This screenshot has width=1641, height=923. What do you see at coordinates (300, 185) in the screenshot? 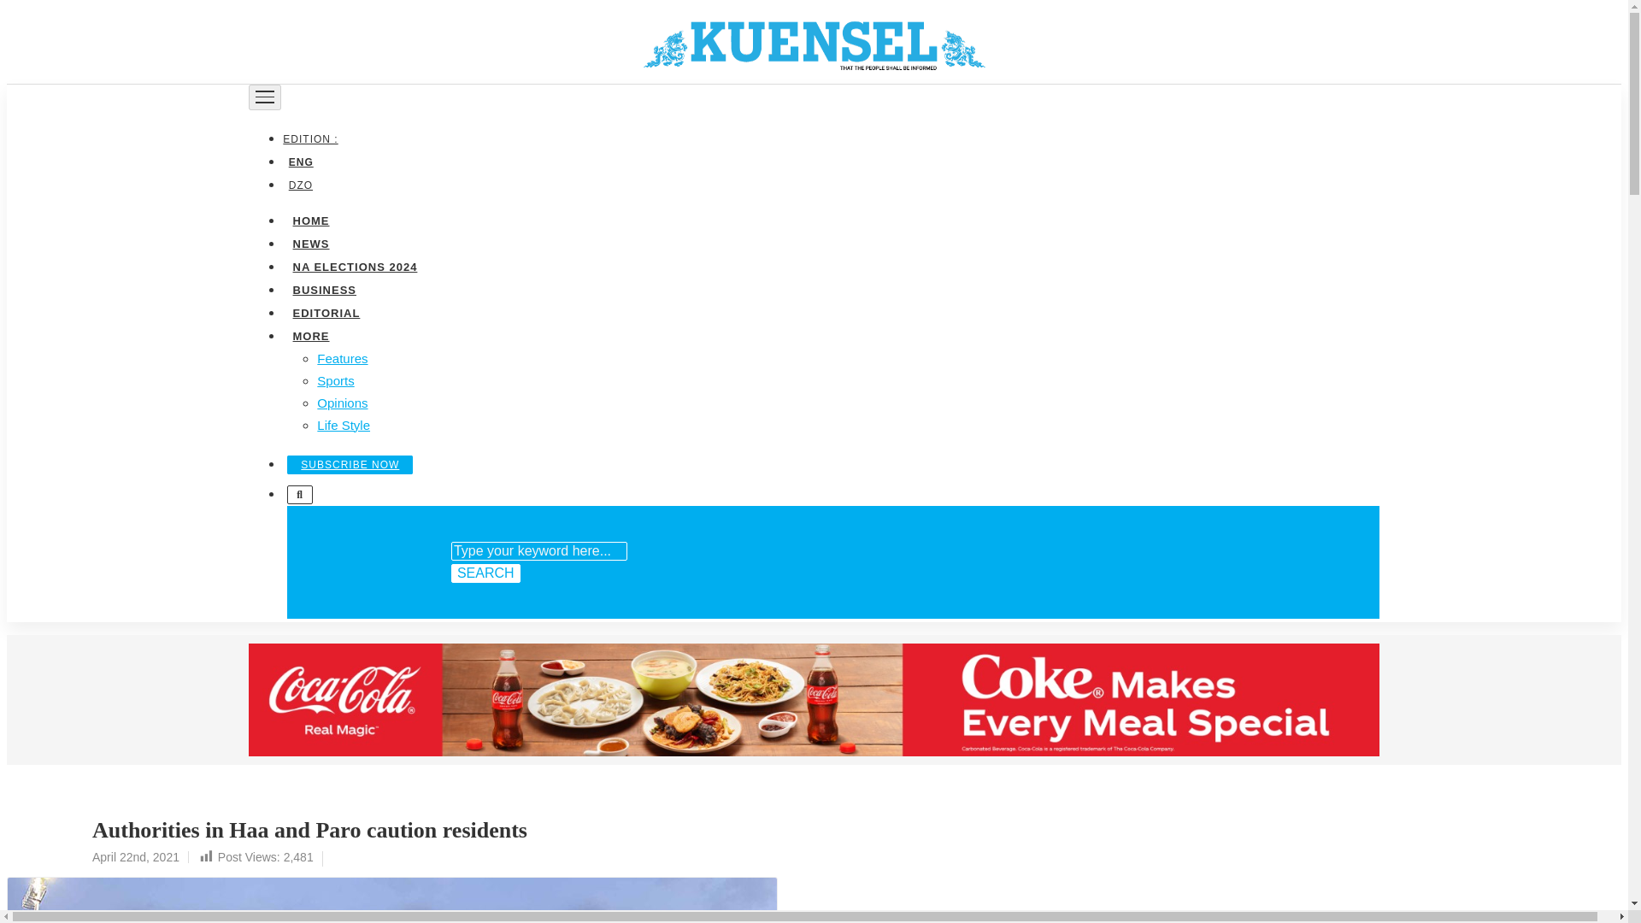
I see `DZO` at bounding box center [300, 185].